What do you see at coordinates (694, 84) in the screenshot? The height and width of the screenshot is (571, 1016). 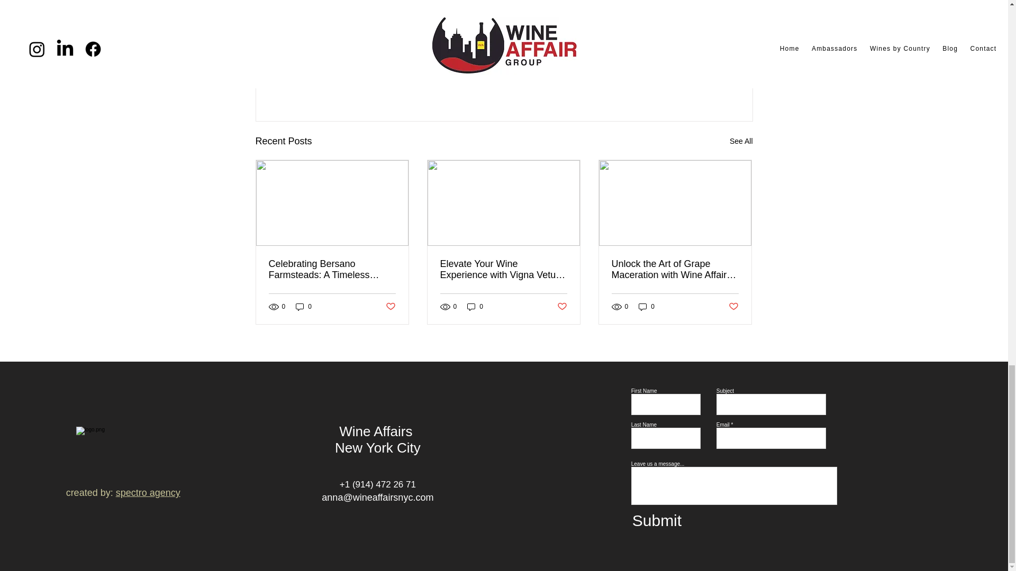 I see `Post not marked as liked` at bounding box center [694, 84].